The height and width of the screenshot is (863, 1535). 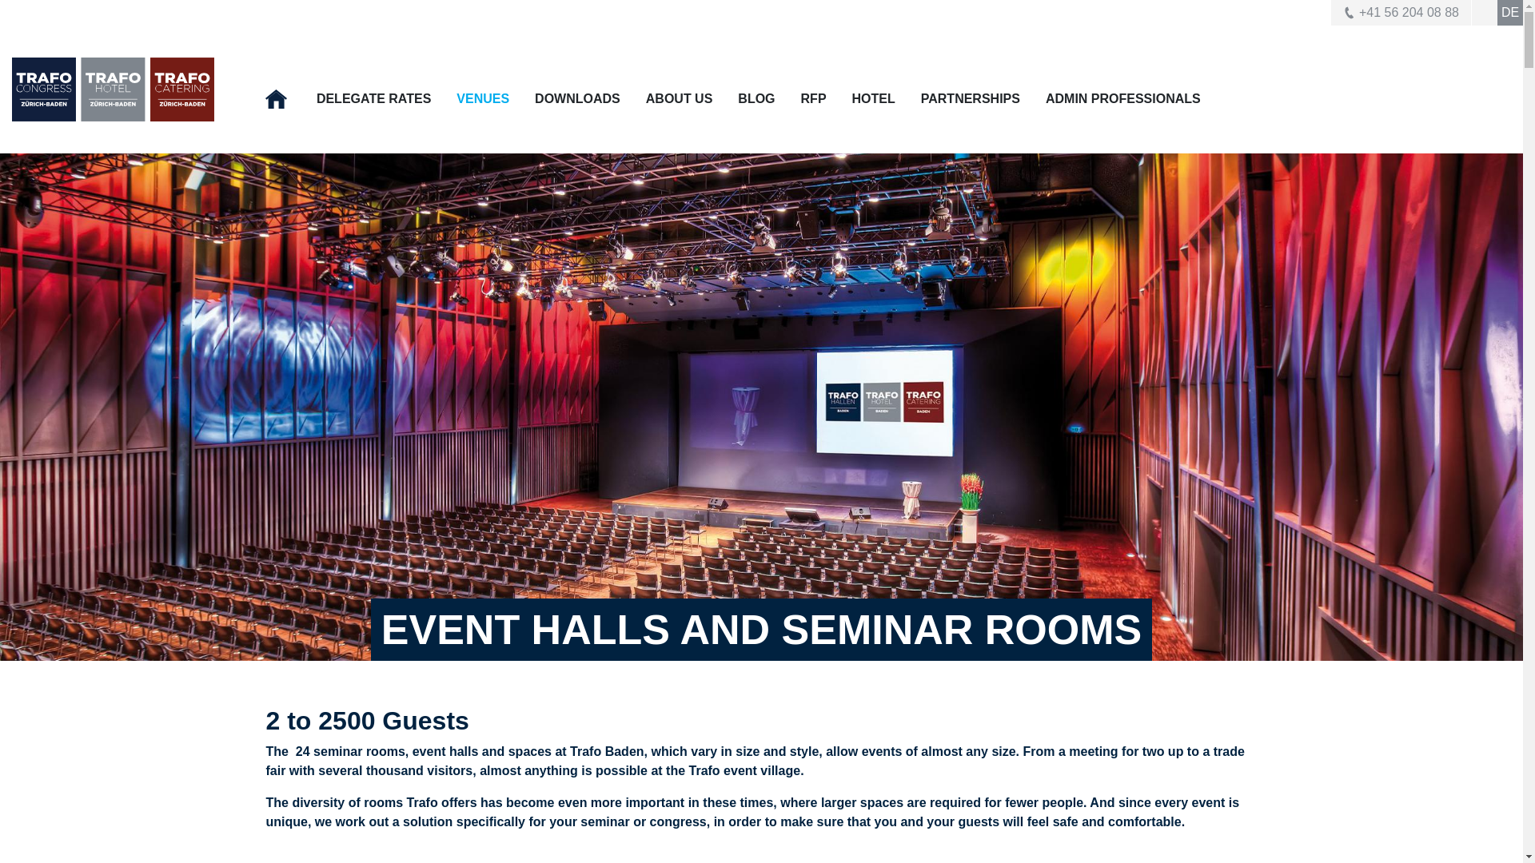 What do you see at coordinates (873, 97) in the screenshot?
I see `HOTEL` at bounding box center [873, 97].